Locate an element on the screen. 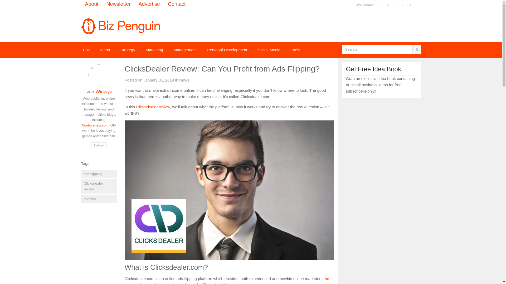 The height and width of the screenshot is (284, 506). Newsletter is located at coordinates (417, 5).